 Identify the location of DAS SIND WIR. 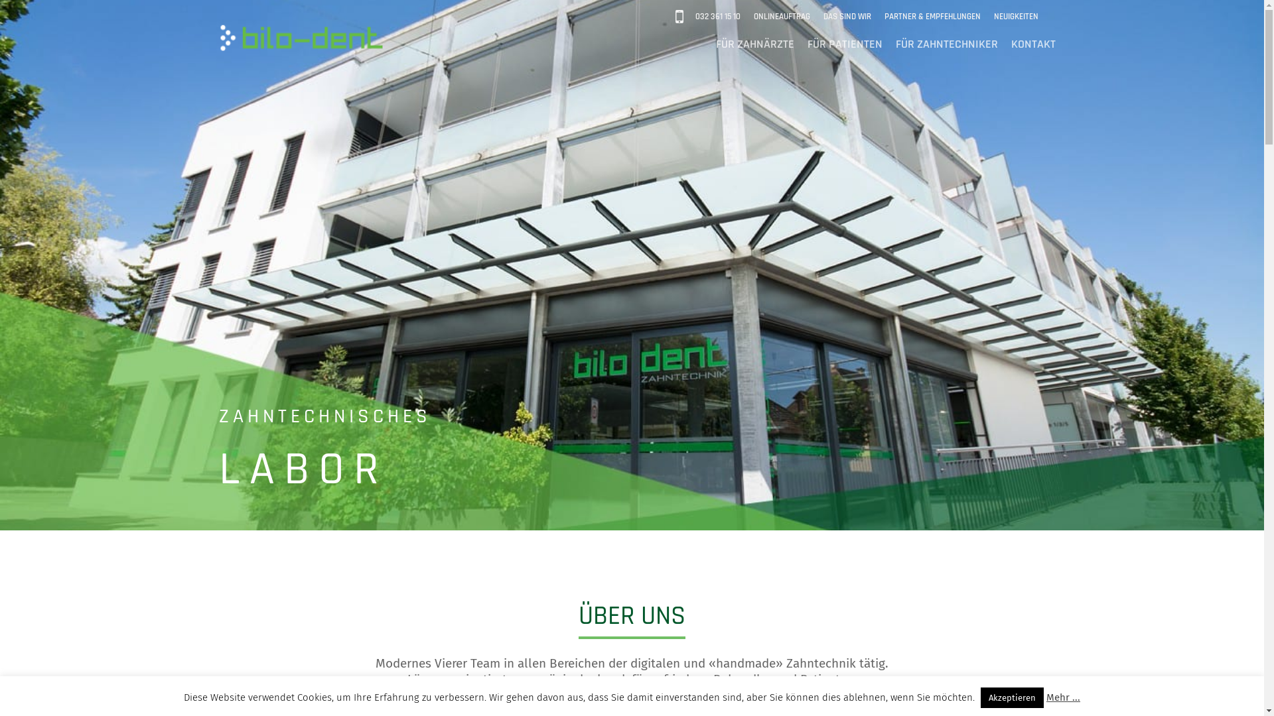
(847, 17).